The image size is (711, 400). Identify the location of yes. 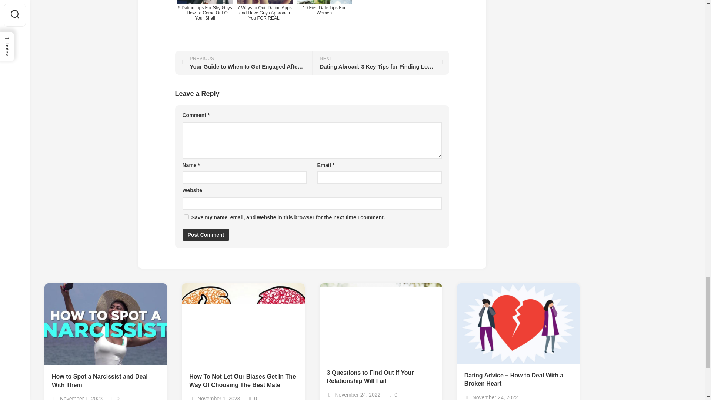
(186, 216).